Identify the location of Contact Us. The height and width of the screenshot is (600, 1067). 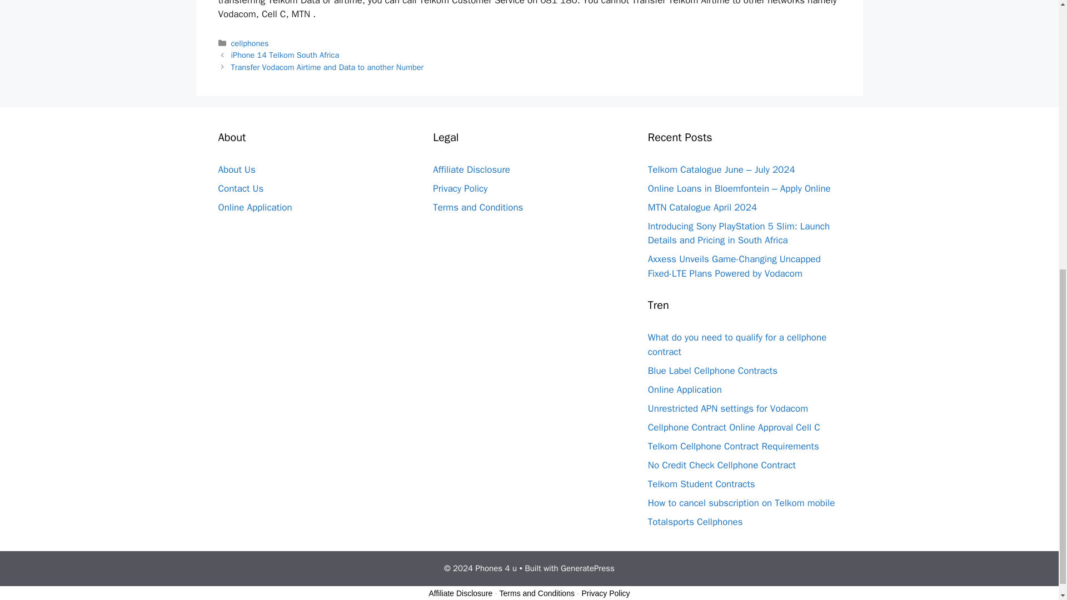
(240, 188).